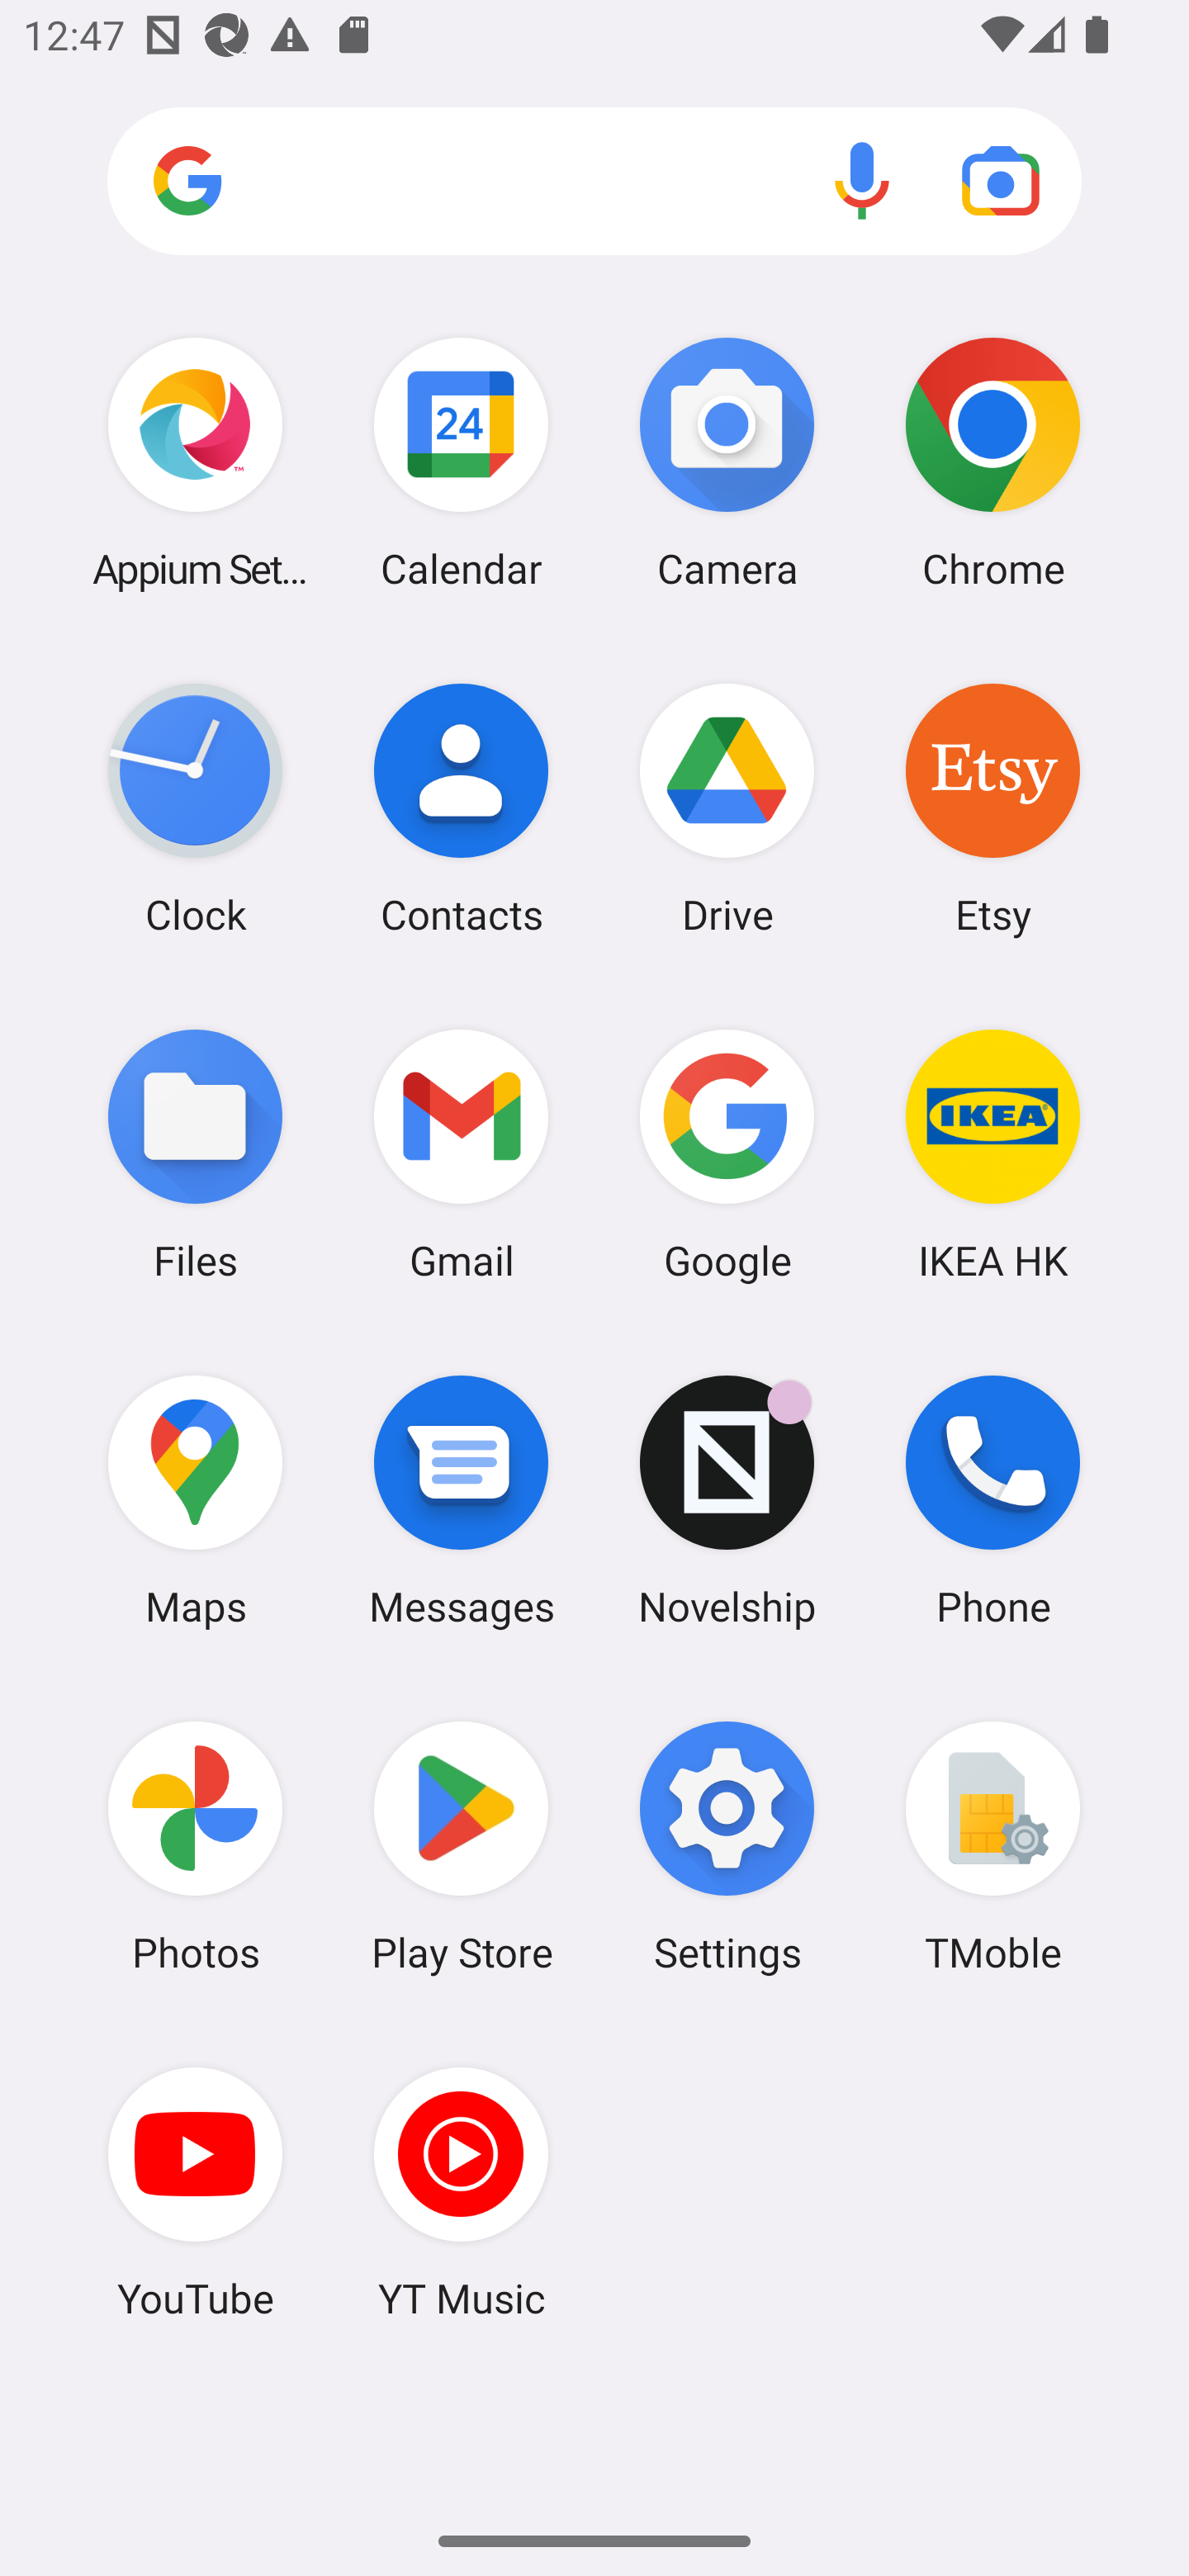 The width and height of the screenshot is (1189, 2576). Describe the element at coordinates (727, 1847) in the screenshot. I see `Settings` at that location.